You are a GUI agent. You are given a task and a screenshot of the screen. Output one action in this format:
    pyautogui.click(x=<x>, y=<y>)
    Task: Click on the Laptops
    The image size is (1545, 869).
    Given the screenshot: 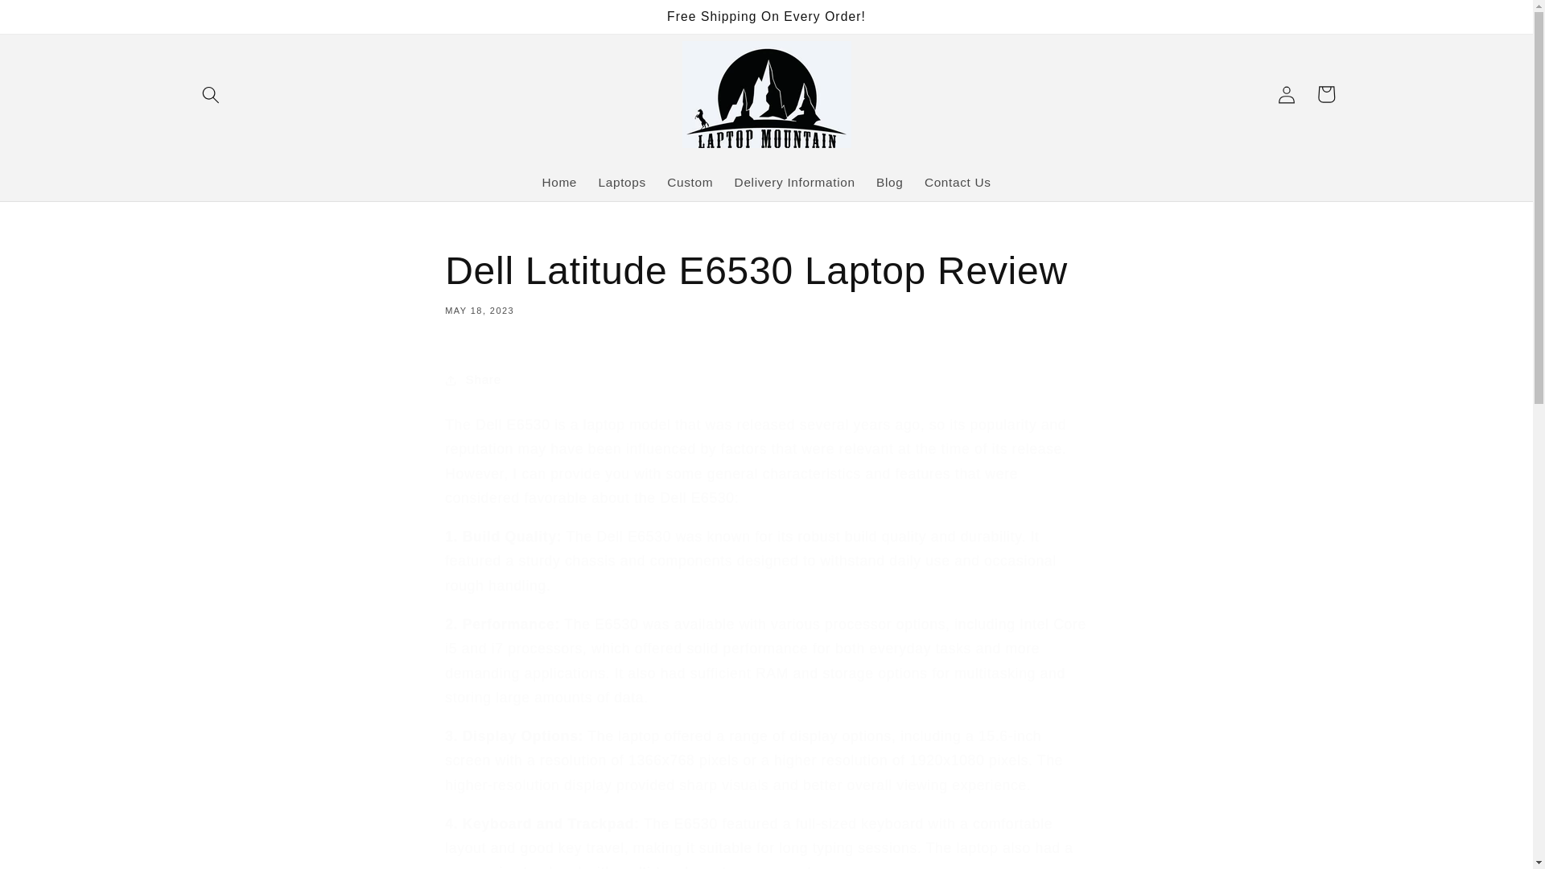 What is the action you would take?
    pyautogui.click(x=766, y=281)
    